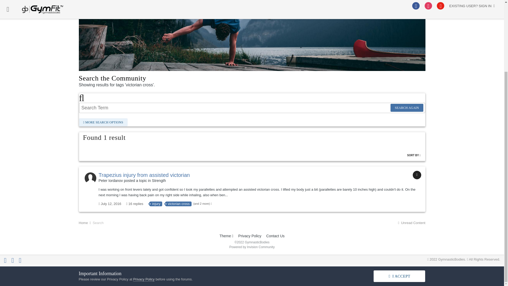  What do you see at coordinates (156, 204) in the screenshot?
I see `Find other content tagged with 'injury'` at bounding box center [156, 204].